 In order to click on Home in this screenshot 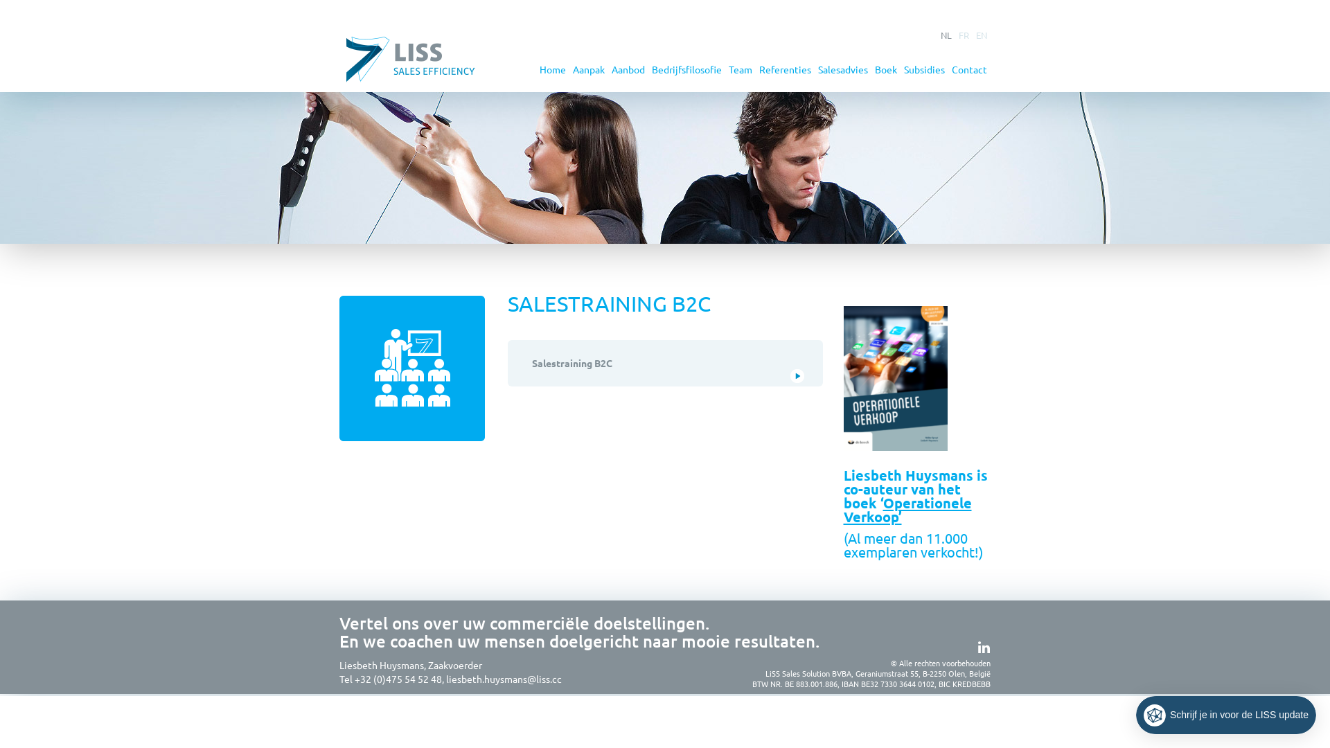, I will do `click(553, 69)`.